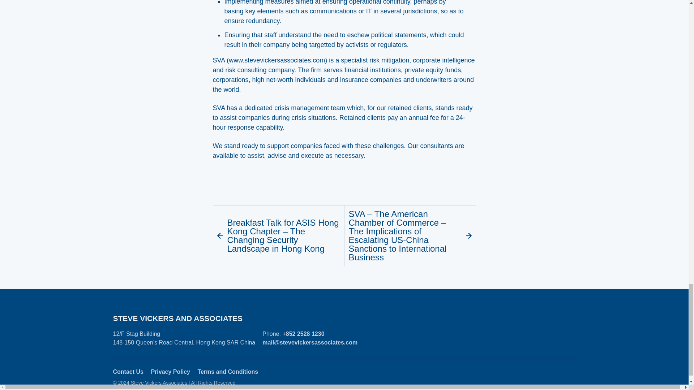 This screenshot has height=390, width=694. Describe the element at coordinates (228, 371) in the screenshot. I see `Terms and Conditions` at that location.